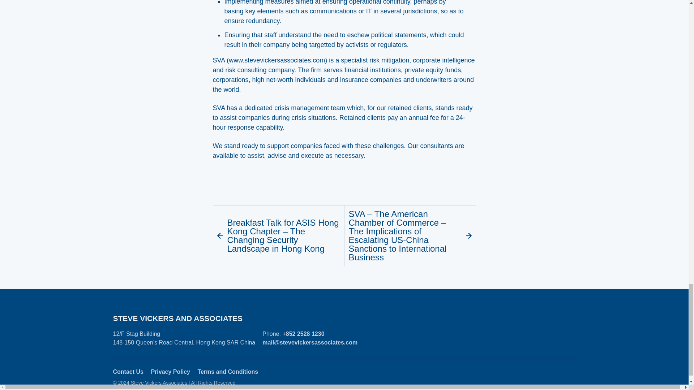 This screenshot has height=390, width=694. Describe the element at coordinates (228, 371) in the screenshot. I see `Terms and Conditions` at that location.